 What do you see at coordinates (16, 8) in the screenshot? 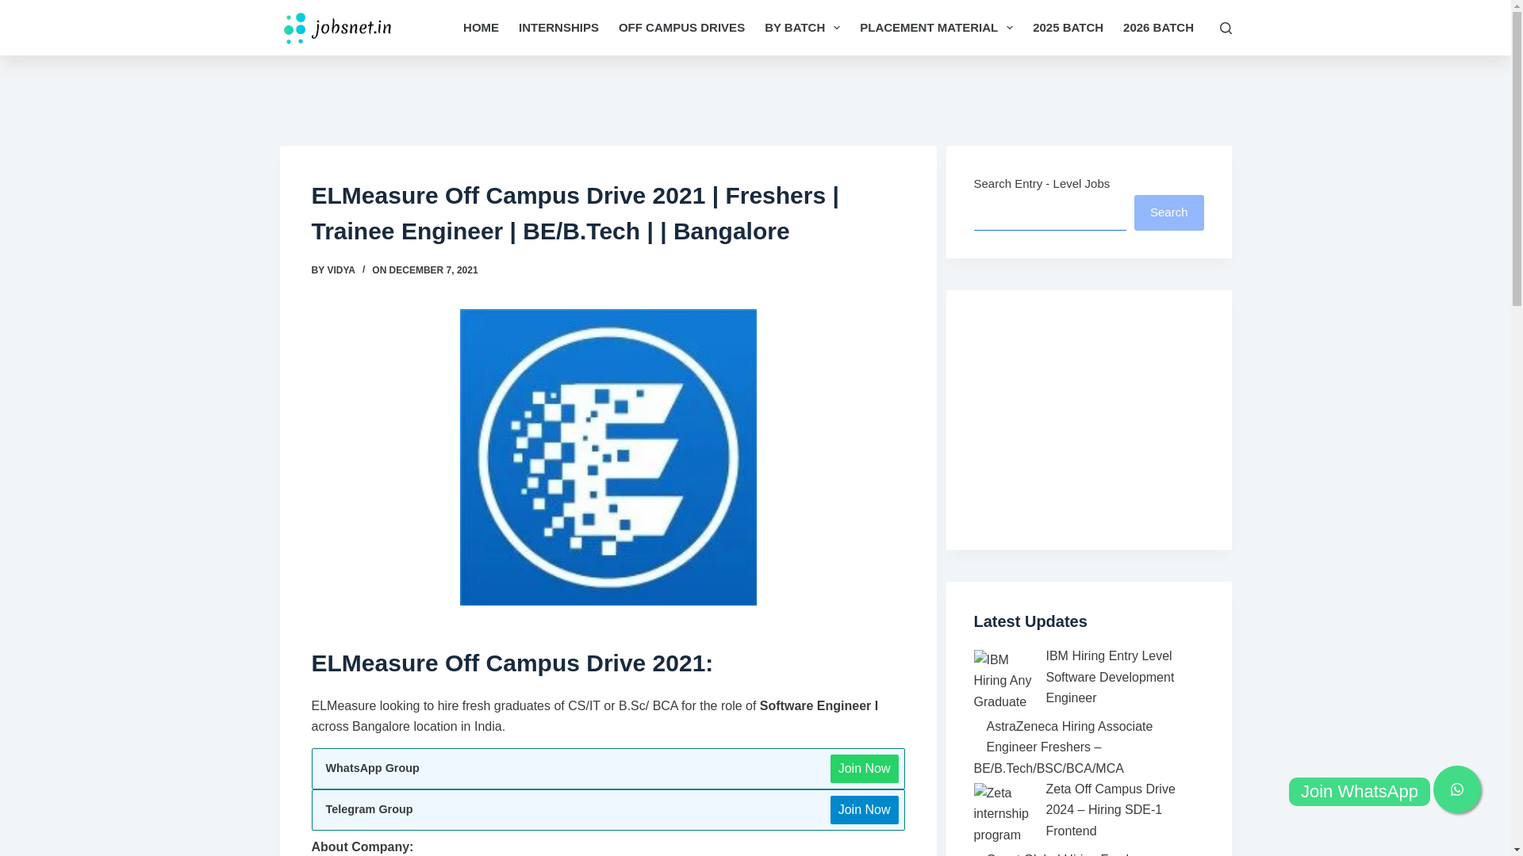
I see `Skip to content` at bounding box center [16, 8].